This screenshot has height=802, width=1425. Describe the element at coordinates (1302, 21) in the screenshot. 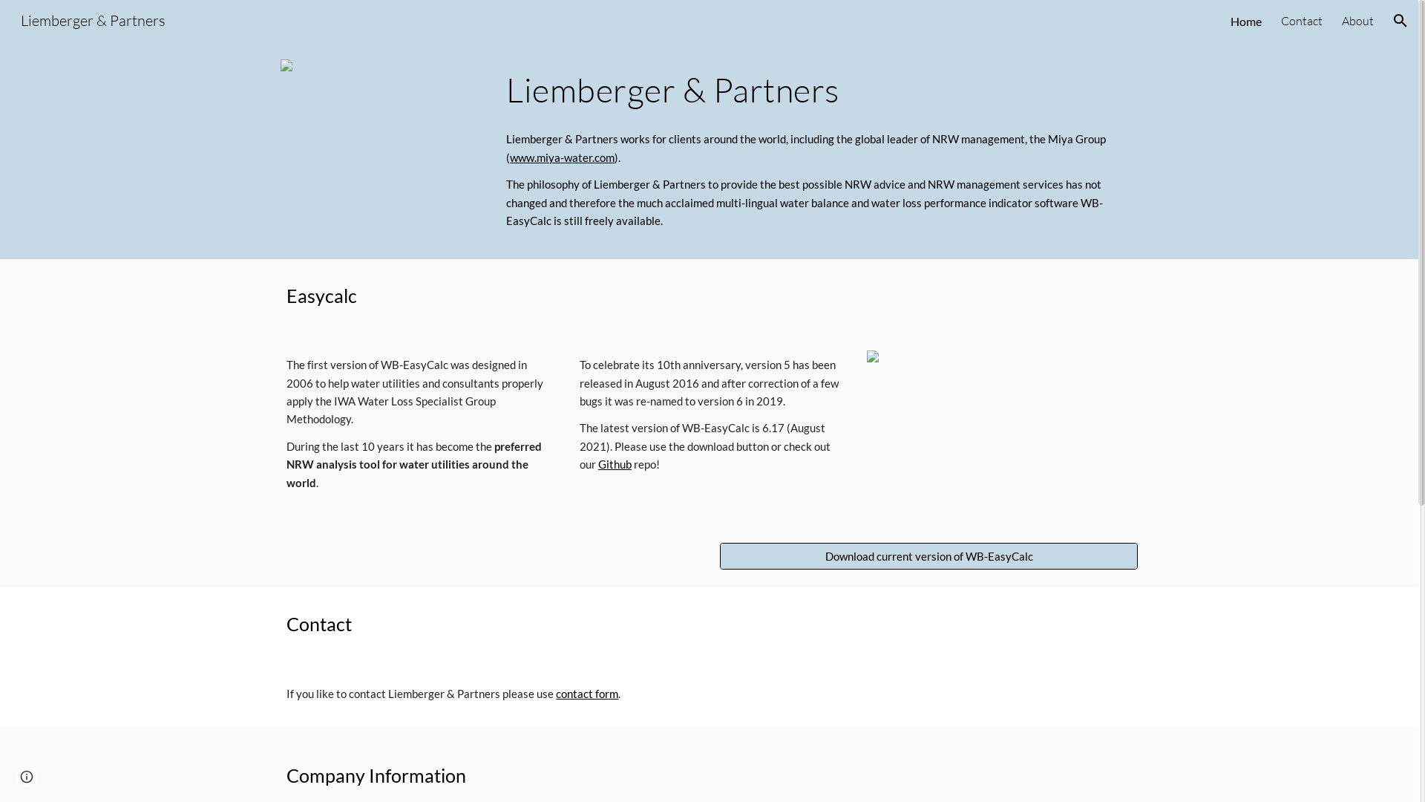

I see `Contact` at that location.